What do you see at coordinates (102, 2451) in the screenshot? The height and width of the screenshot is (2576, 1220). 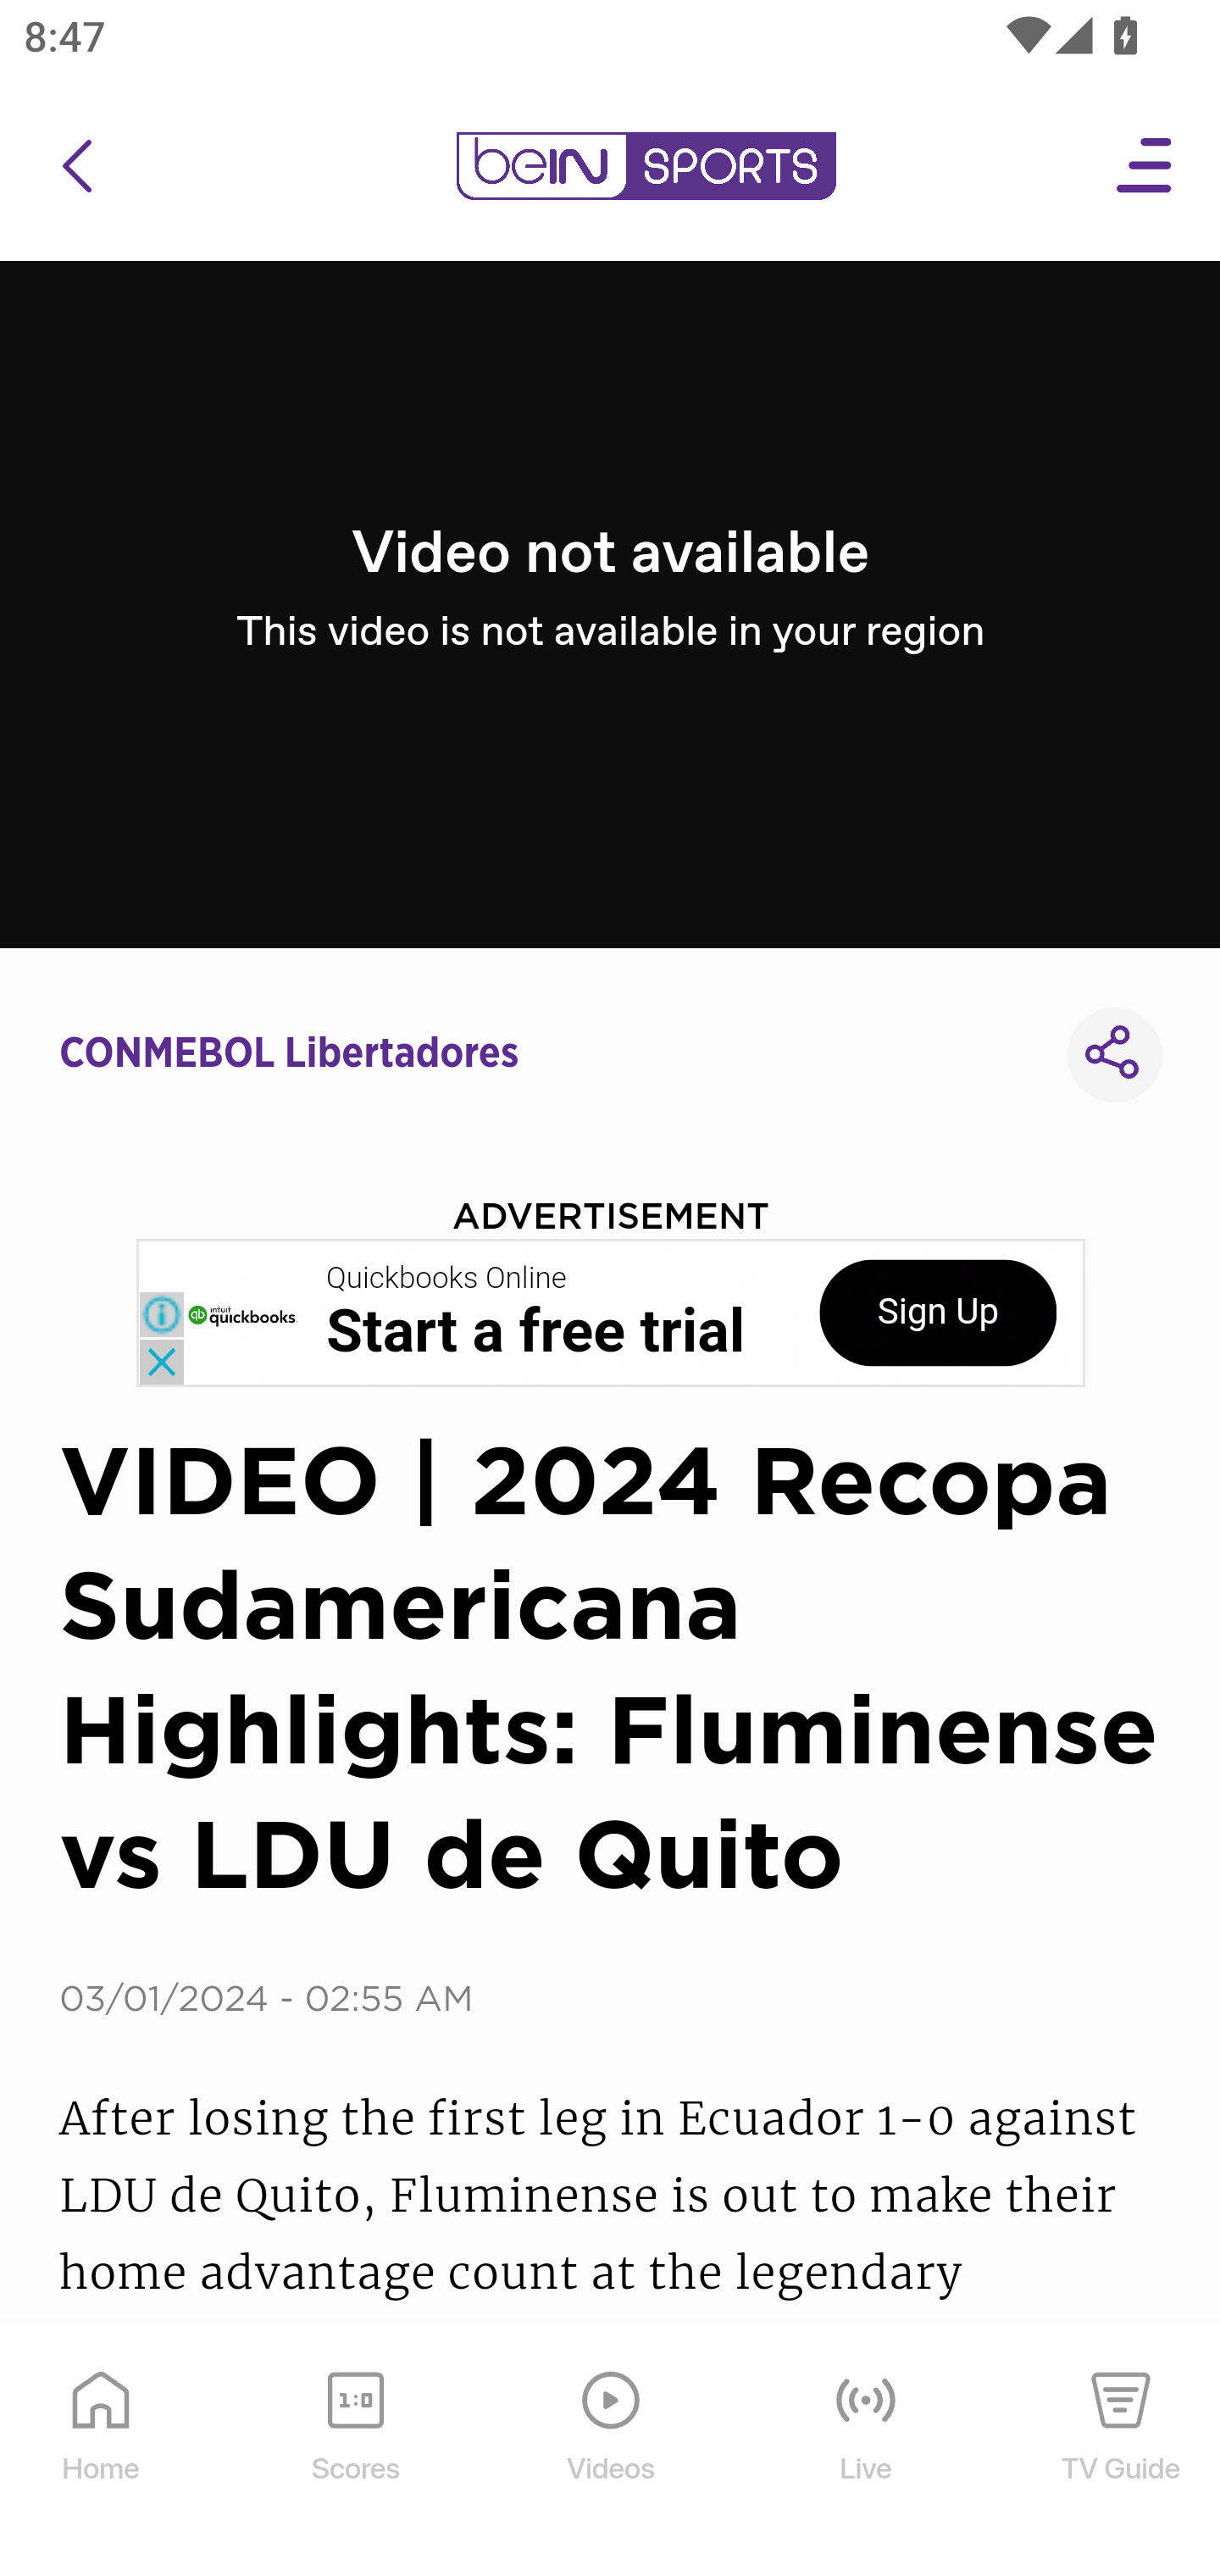 I see `Home Home Icon Home` at bounding box center [102, 2451].